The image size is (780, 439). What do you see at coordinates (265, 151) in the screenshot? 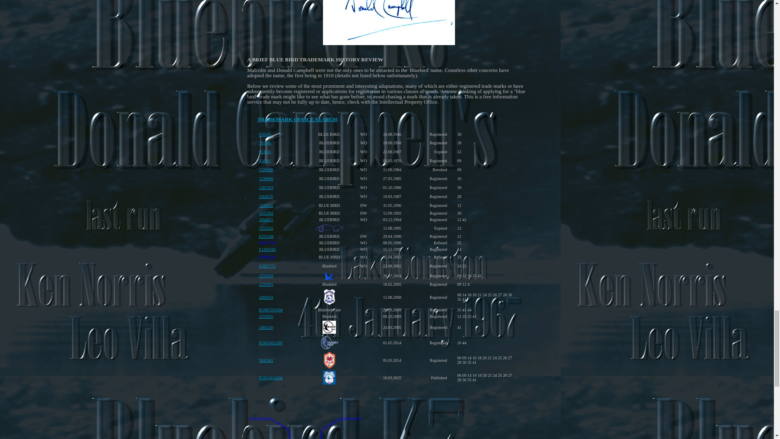
I see `913565` at bounding box center [265, 151].